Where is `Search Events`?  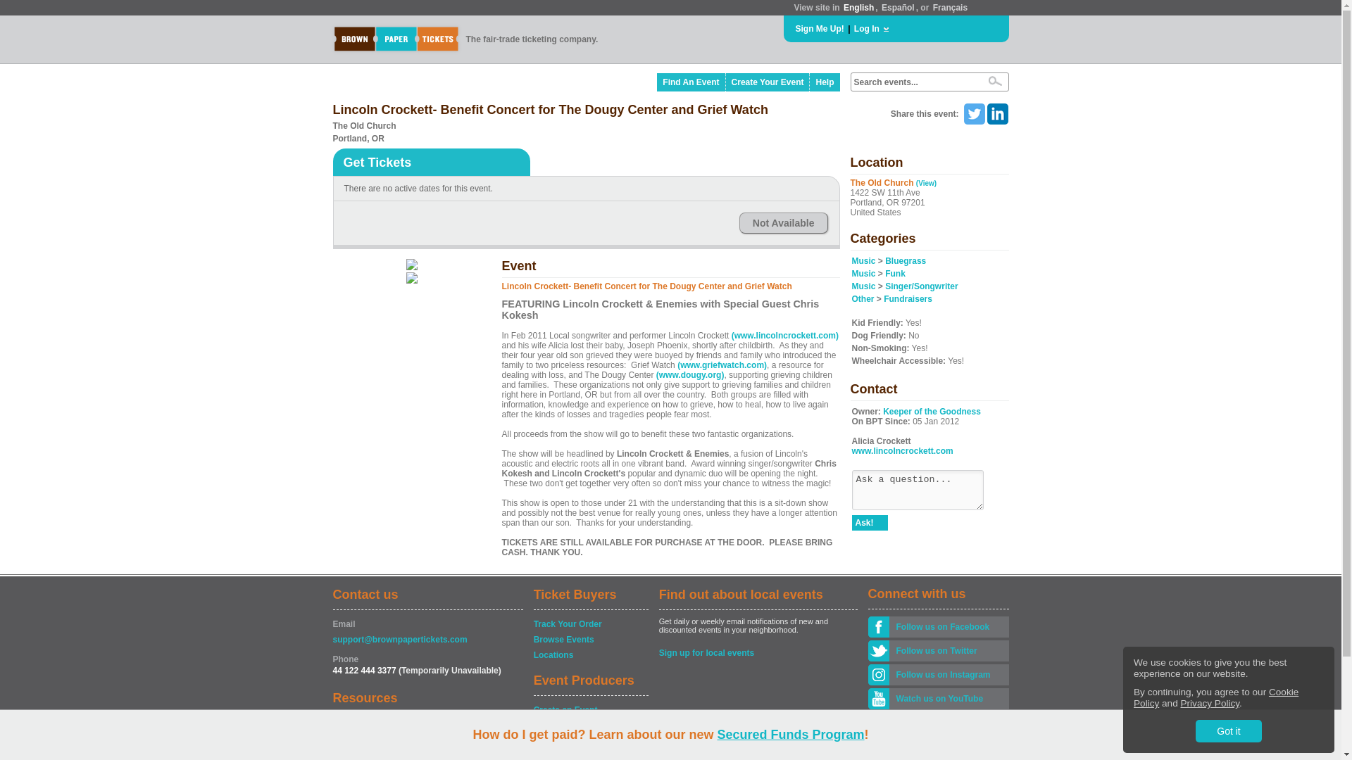
Search Events is located at coordinates (994, 81).